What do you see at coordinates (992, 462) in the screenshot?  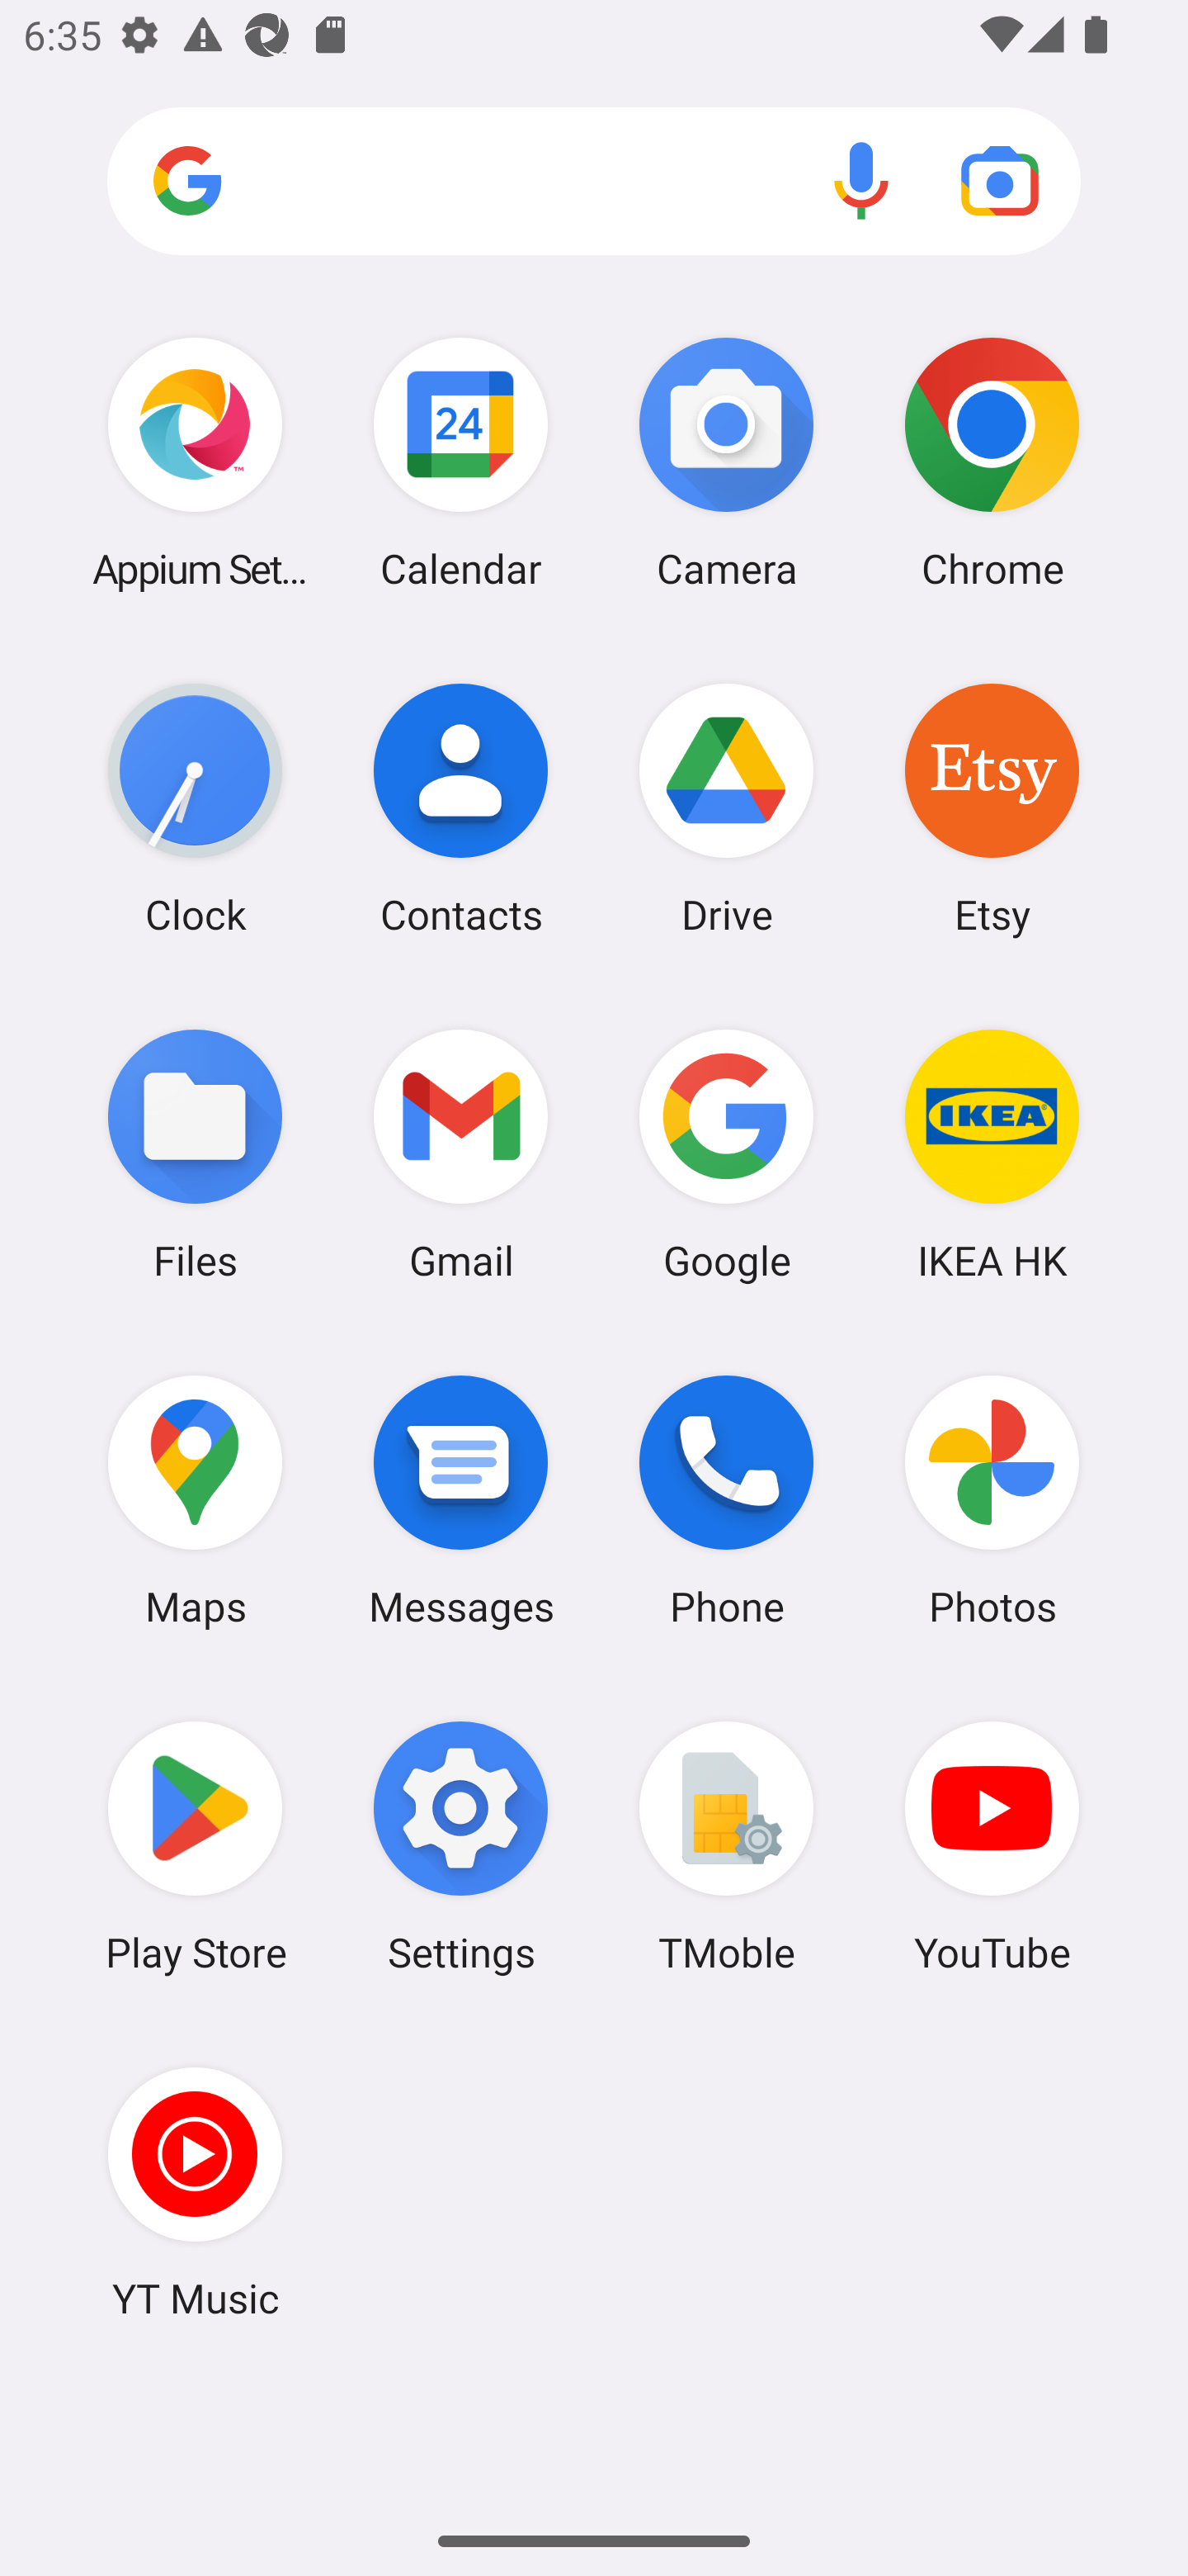 I see `Chrome` at bounding box center [992, 462].